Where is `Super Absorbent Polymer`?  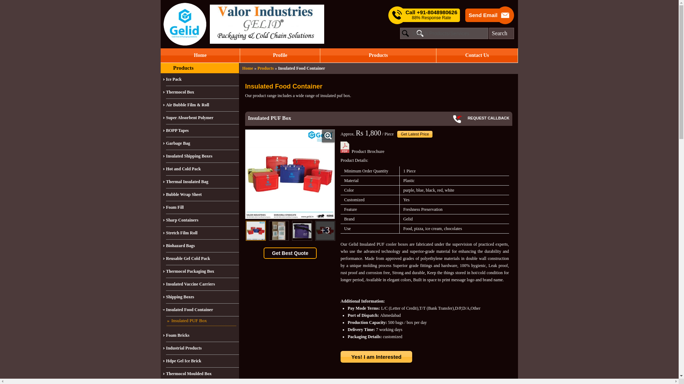 Super Absorbent Polymer is located at coordinates (202, 118).